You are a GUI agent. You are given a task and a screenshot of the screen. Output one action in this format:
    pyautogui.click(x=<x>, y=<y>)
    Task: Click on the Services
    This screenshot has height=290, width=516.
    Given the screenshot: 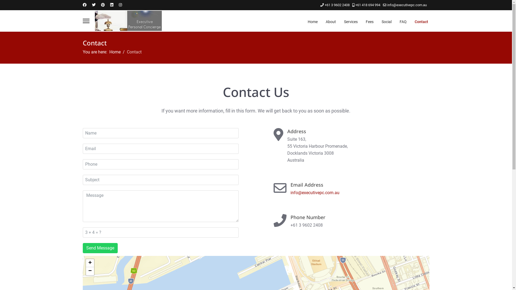 What is the action you would take?
    pyautogui.click(x=350, y=22)
    